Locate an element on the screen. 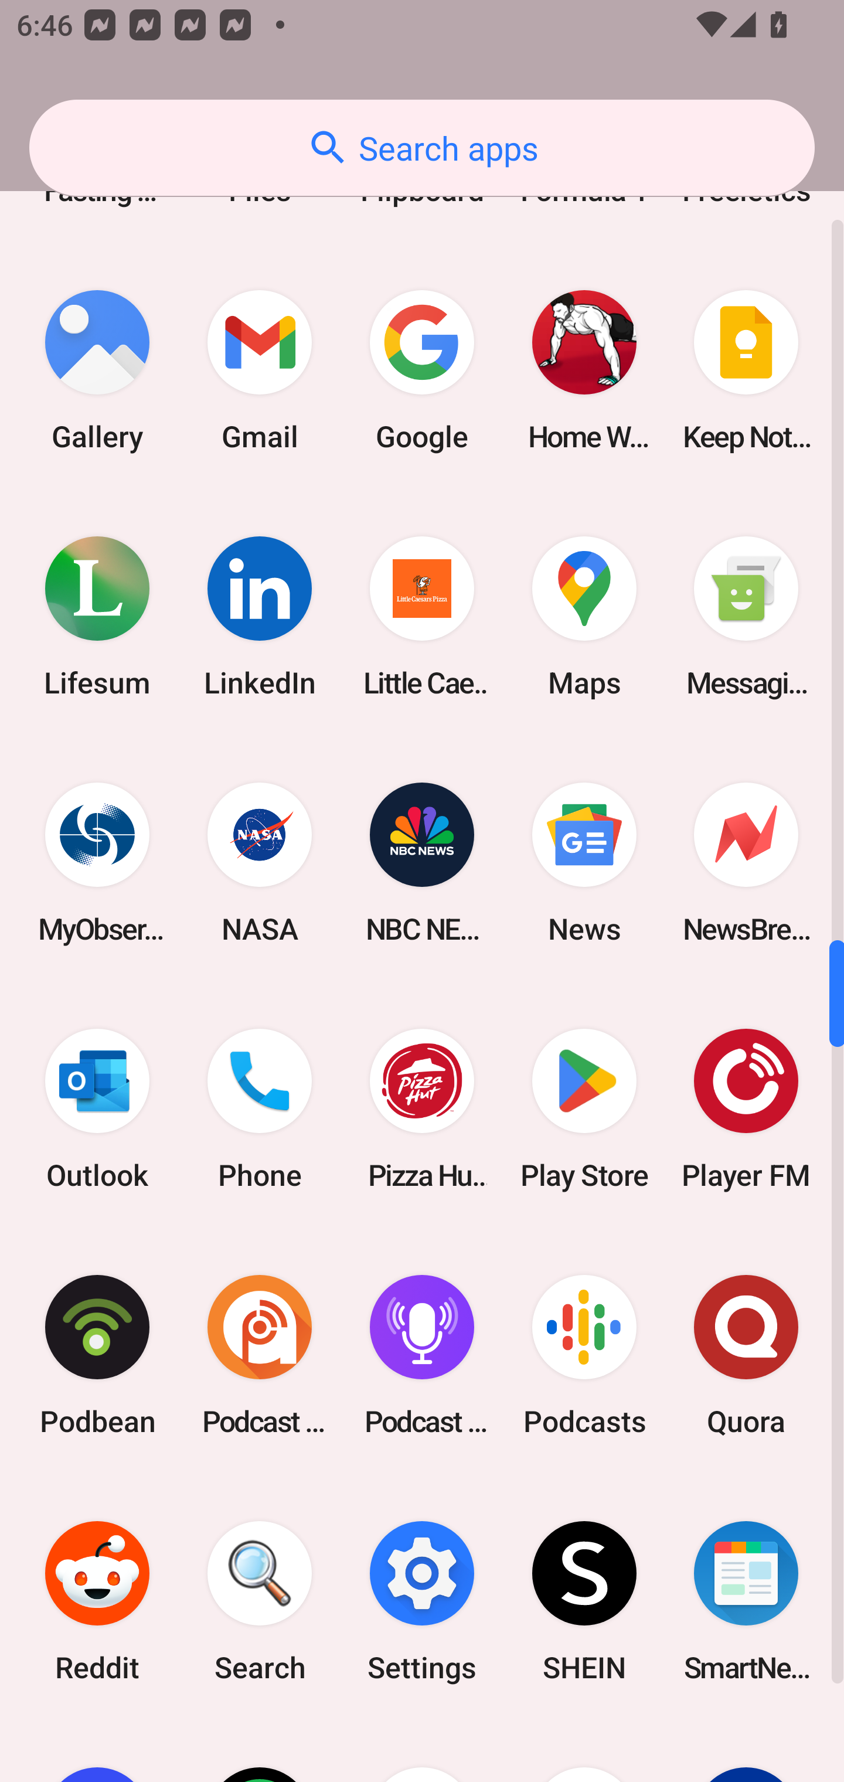 The image size is (844, 1782). Home Workout is located at coordinates (584, 370).